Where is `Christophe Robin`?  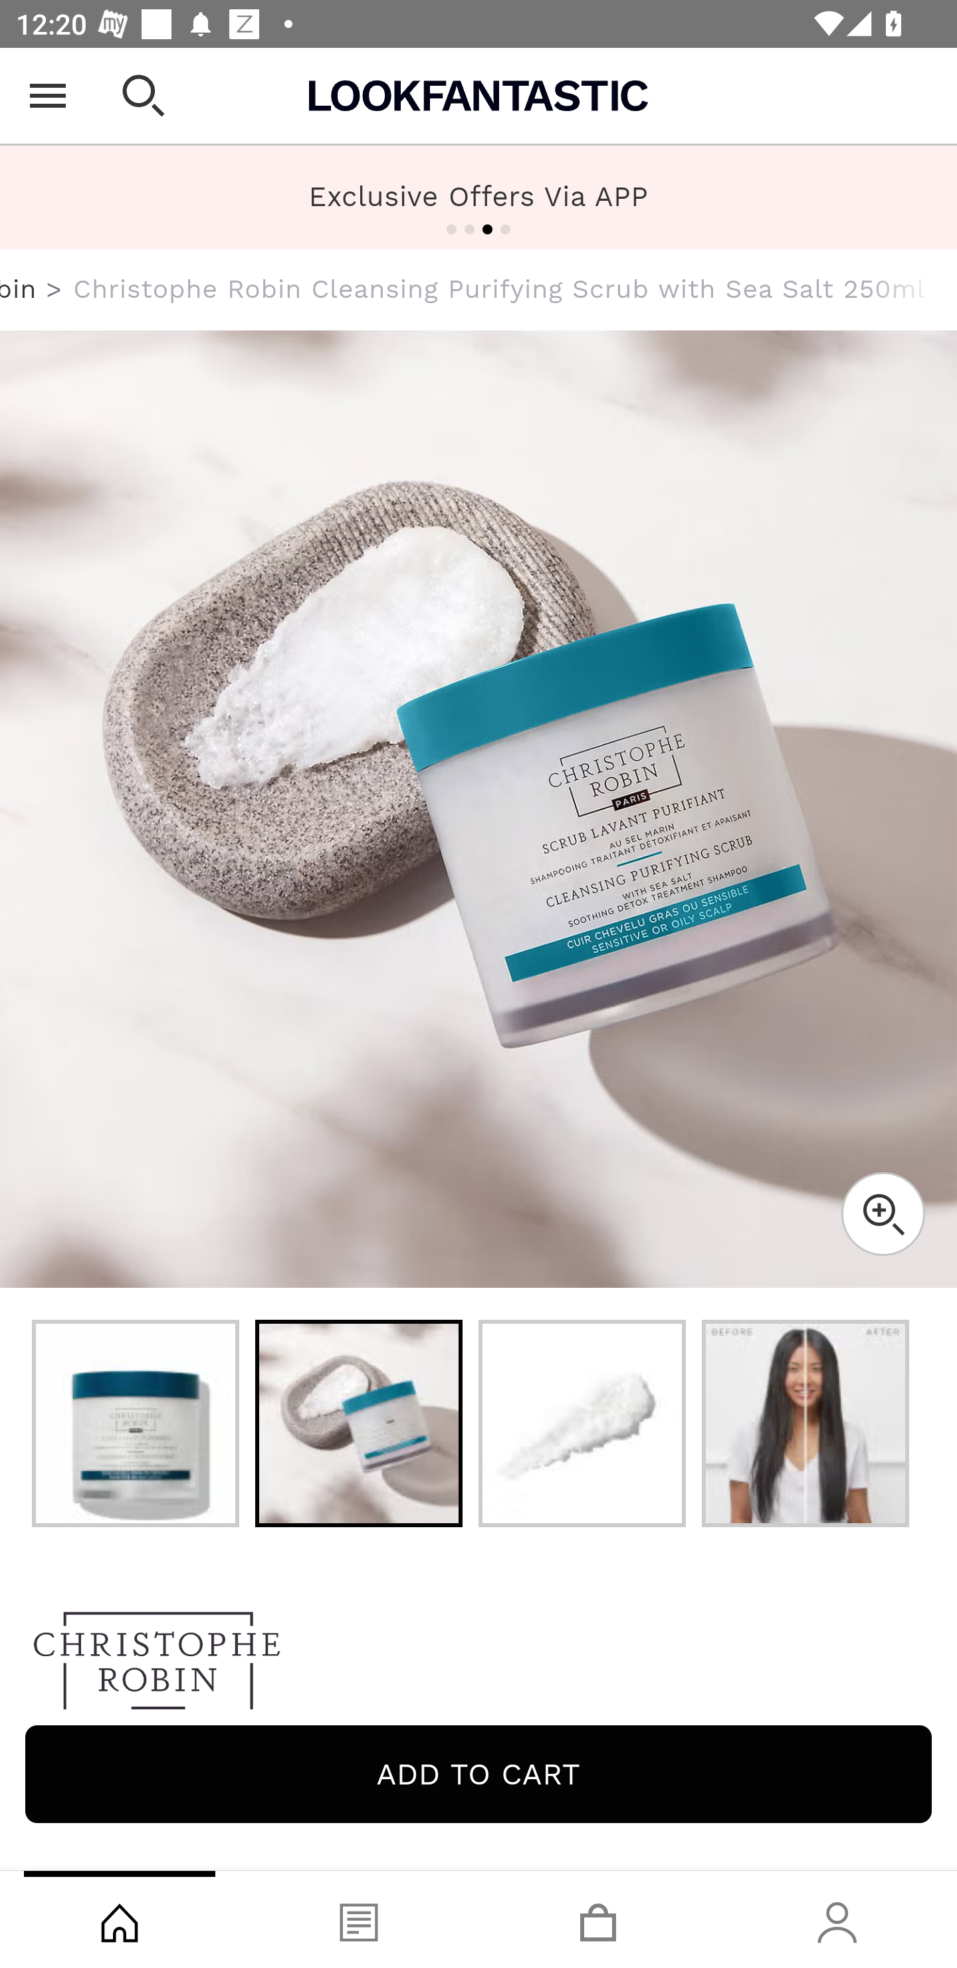 Christophe Robin is located at coordinates (19, 289).